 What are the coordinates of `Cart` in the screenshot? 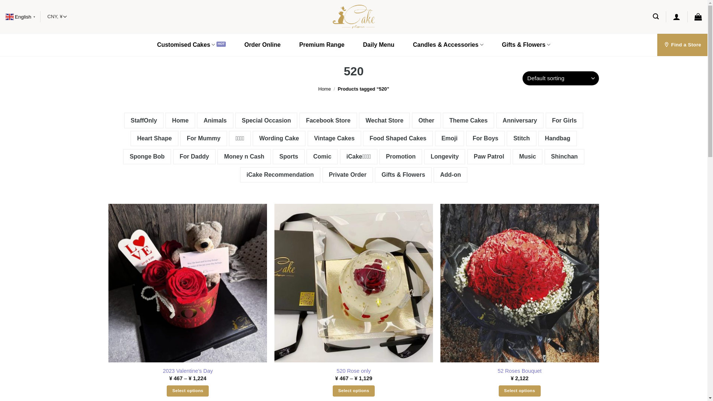 It's located at (698, 17).